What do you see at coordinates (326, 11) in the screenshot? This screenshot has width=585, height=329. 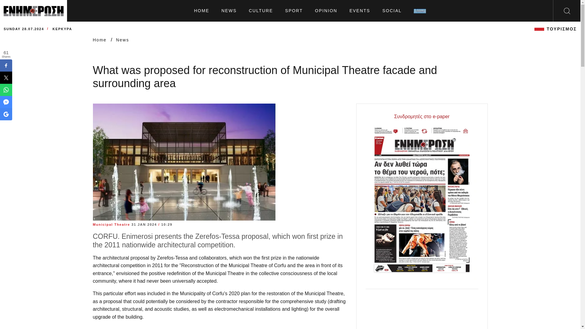 I see `OPINION` at bounding box center [326, 11].